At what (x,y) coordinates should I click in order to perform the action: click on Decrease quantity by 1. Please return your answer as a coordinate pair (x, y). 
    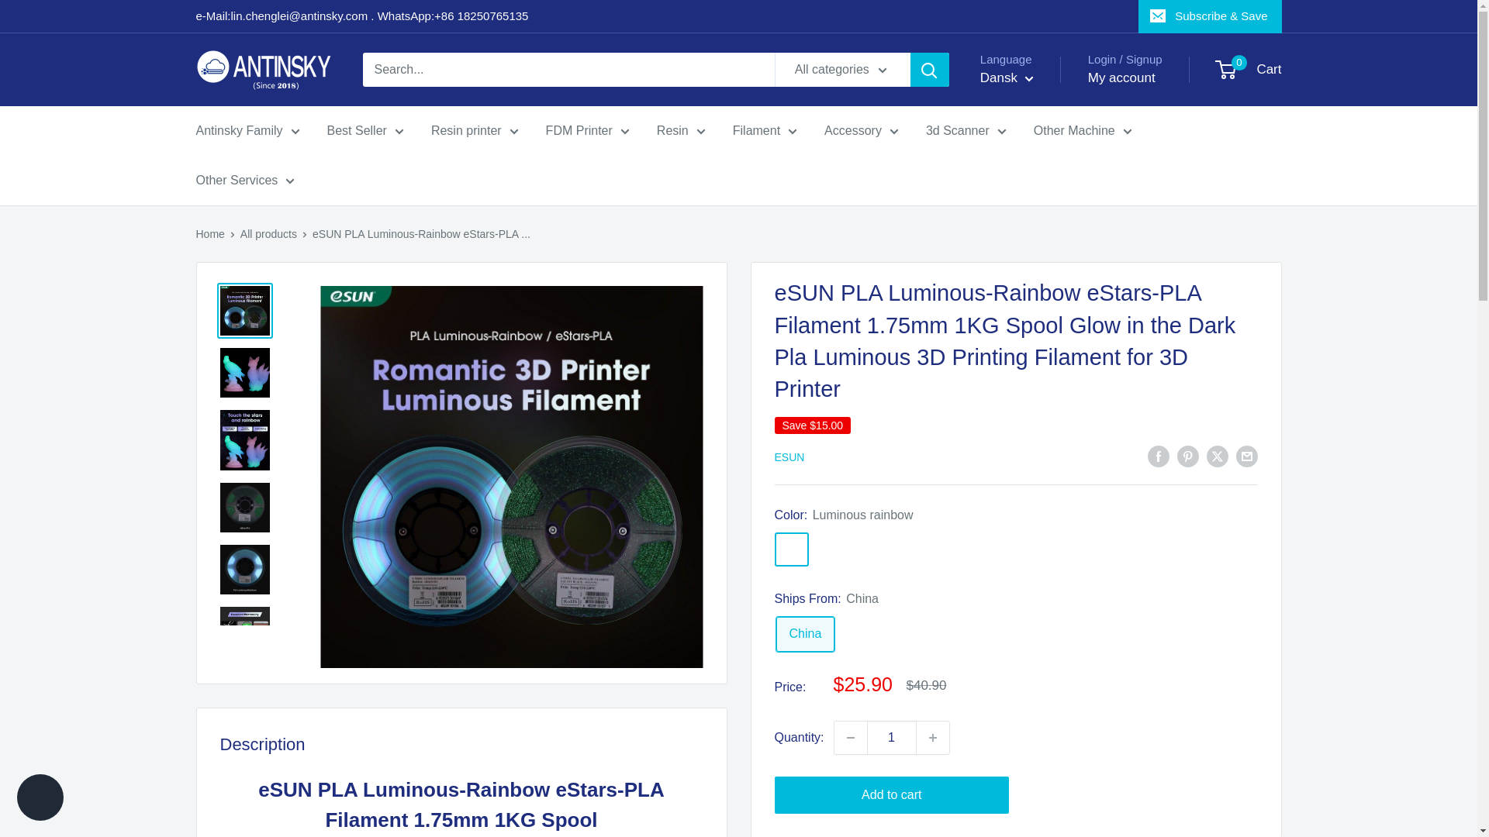
    Looking at the image, I should click on (850, 738).